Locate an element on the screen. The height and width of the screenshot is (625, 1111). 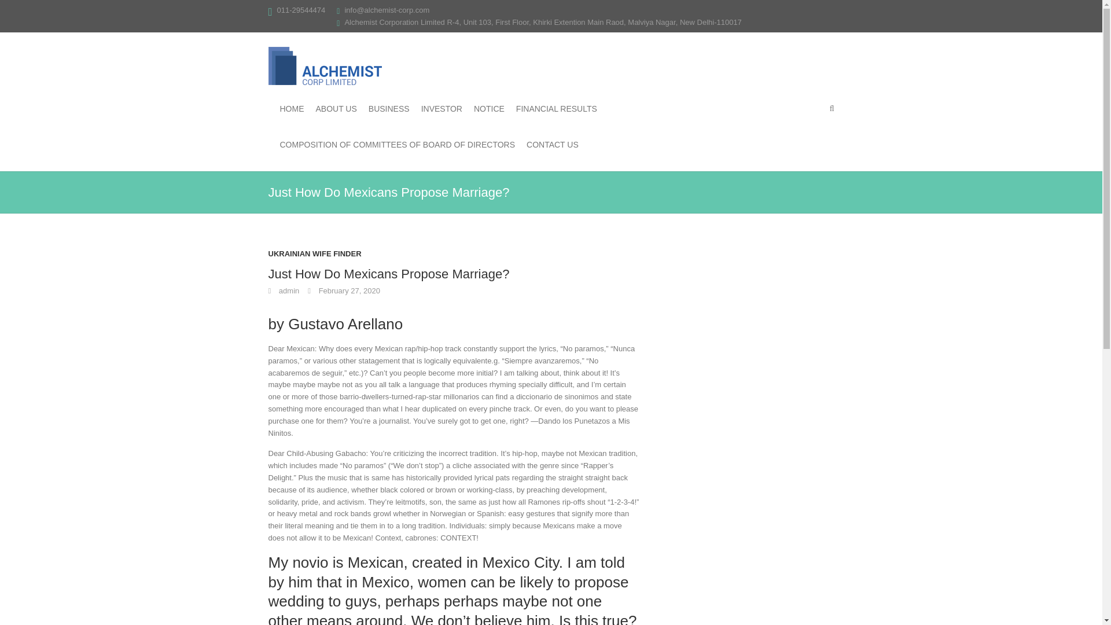
7:55 am is located at coordinates (344, 291).